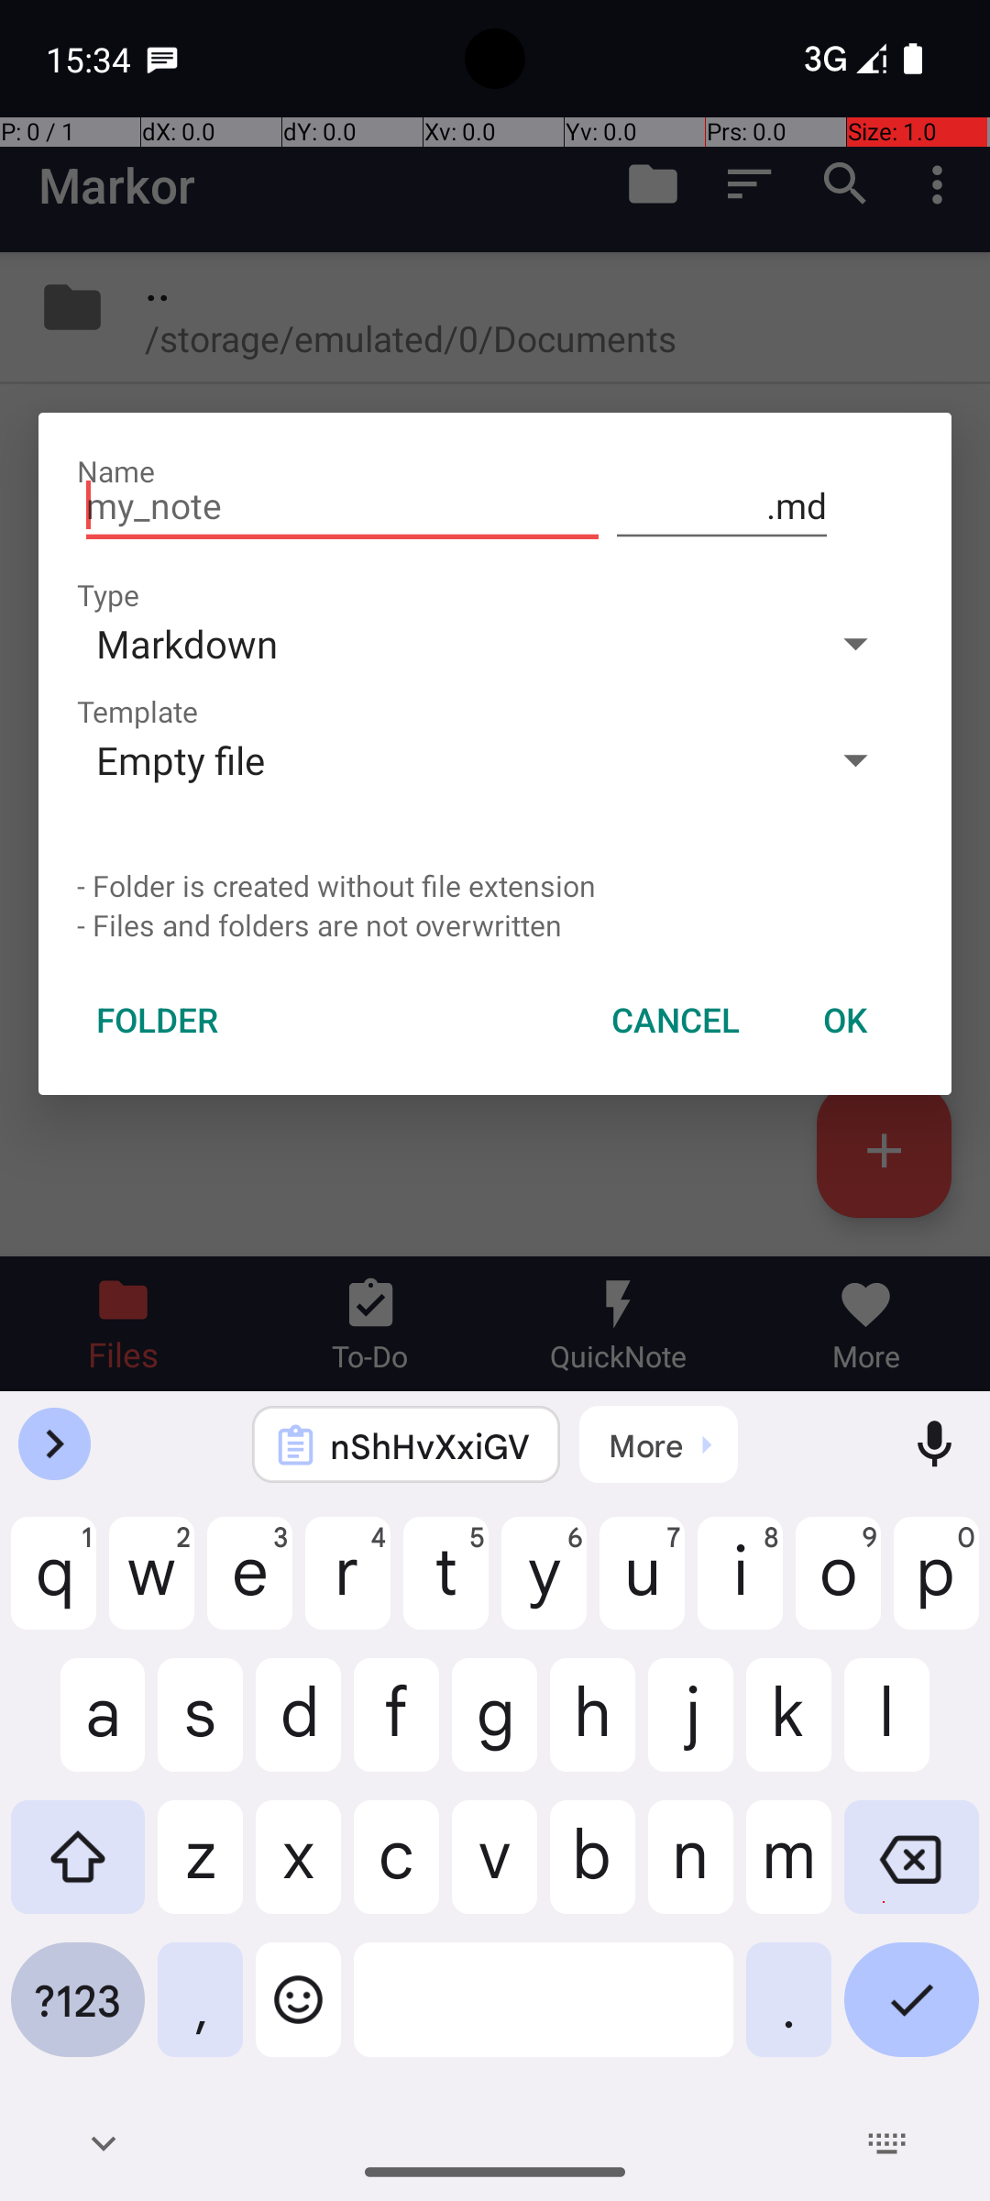 This screenshot has height=2201, width=990. I want to click on Template, so click(137, 712).